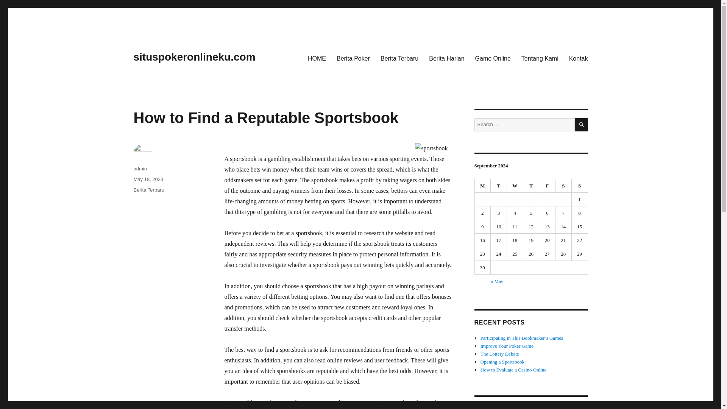 The image size is (727, 409). I want to click on Berita Terbaru, so click(148, 189).